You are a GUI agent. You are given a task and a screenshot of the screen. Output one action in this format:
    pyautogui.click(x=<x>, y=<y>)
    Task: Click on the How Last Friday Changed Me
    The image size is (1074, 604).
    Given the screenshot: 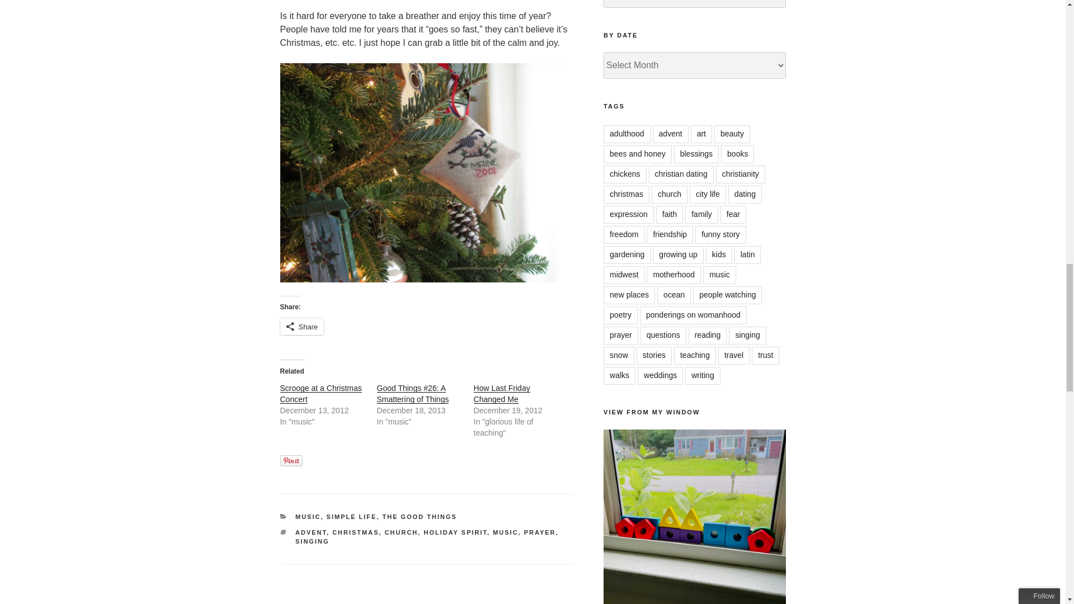 What is the action you would take?
    pyautogui.click(x=502, y=394)
    